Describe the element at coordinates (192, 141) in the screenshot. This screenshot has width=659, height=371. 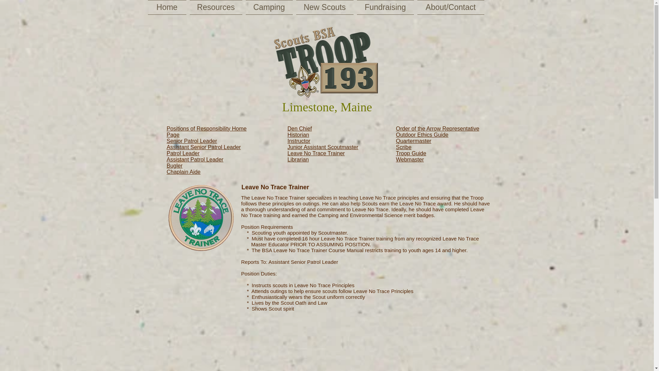
I see `Senior Patrol Leader` at that location.